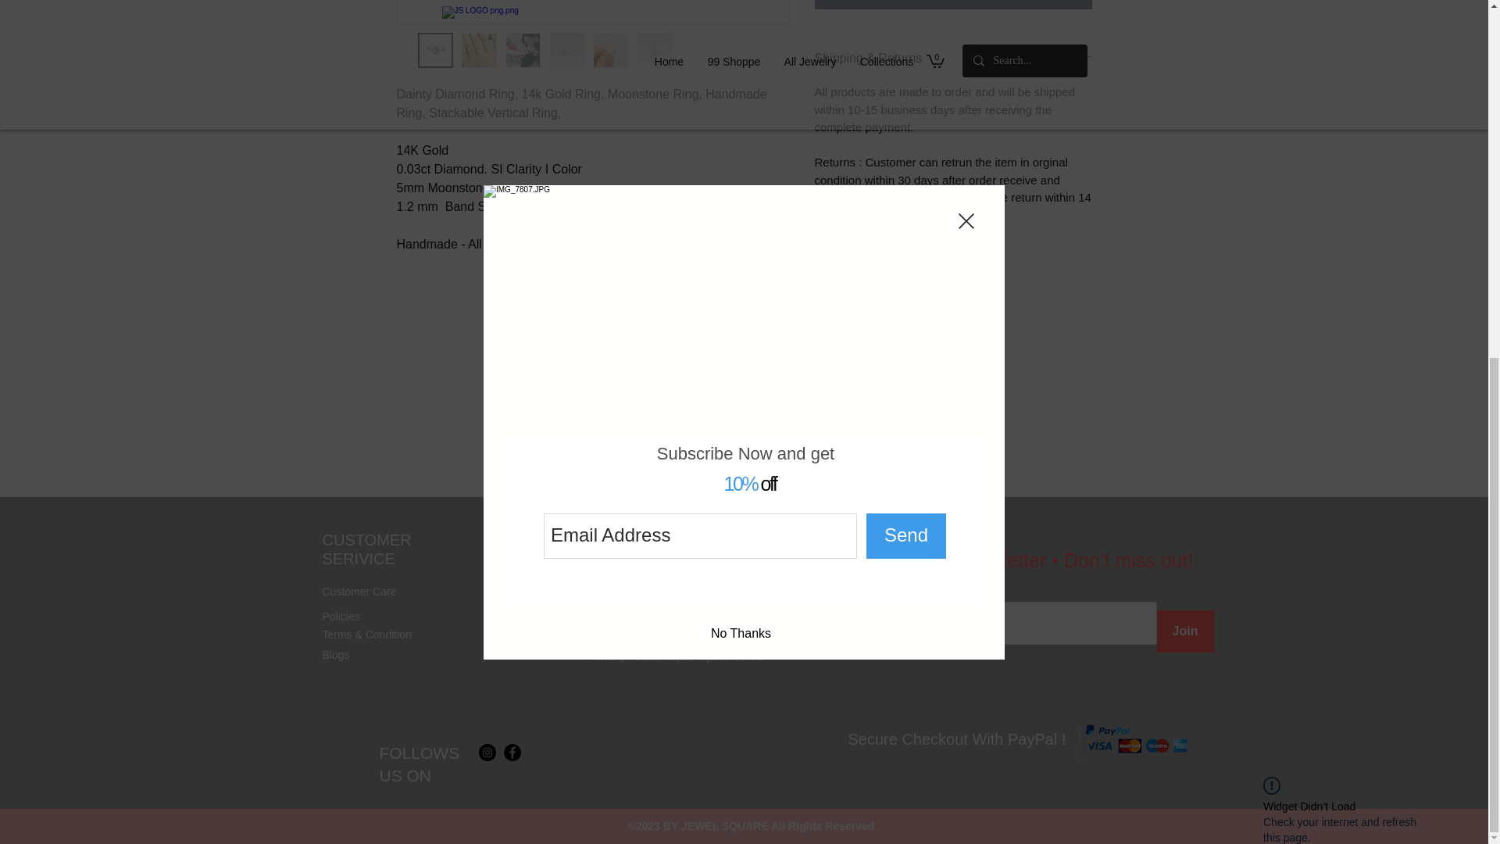 The height and width of the screenshot is (844, 1500). Describe the element at coordinates (516, 650) in the screenshot. I see `Necklace` at that location.